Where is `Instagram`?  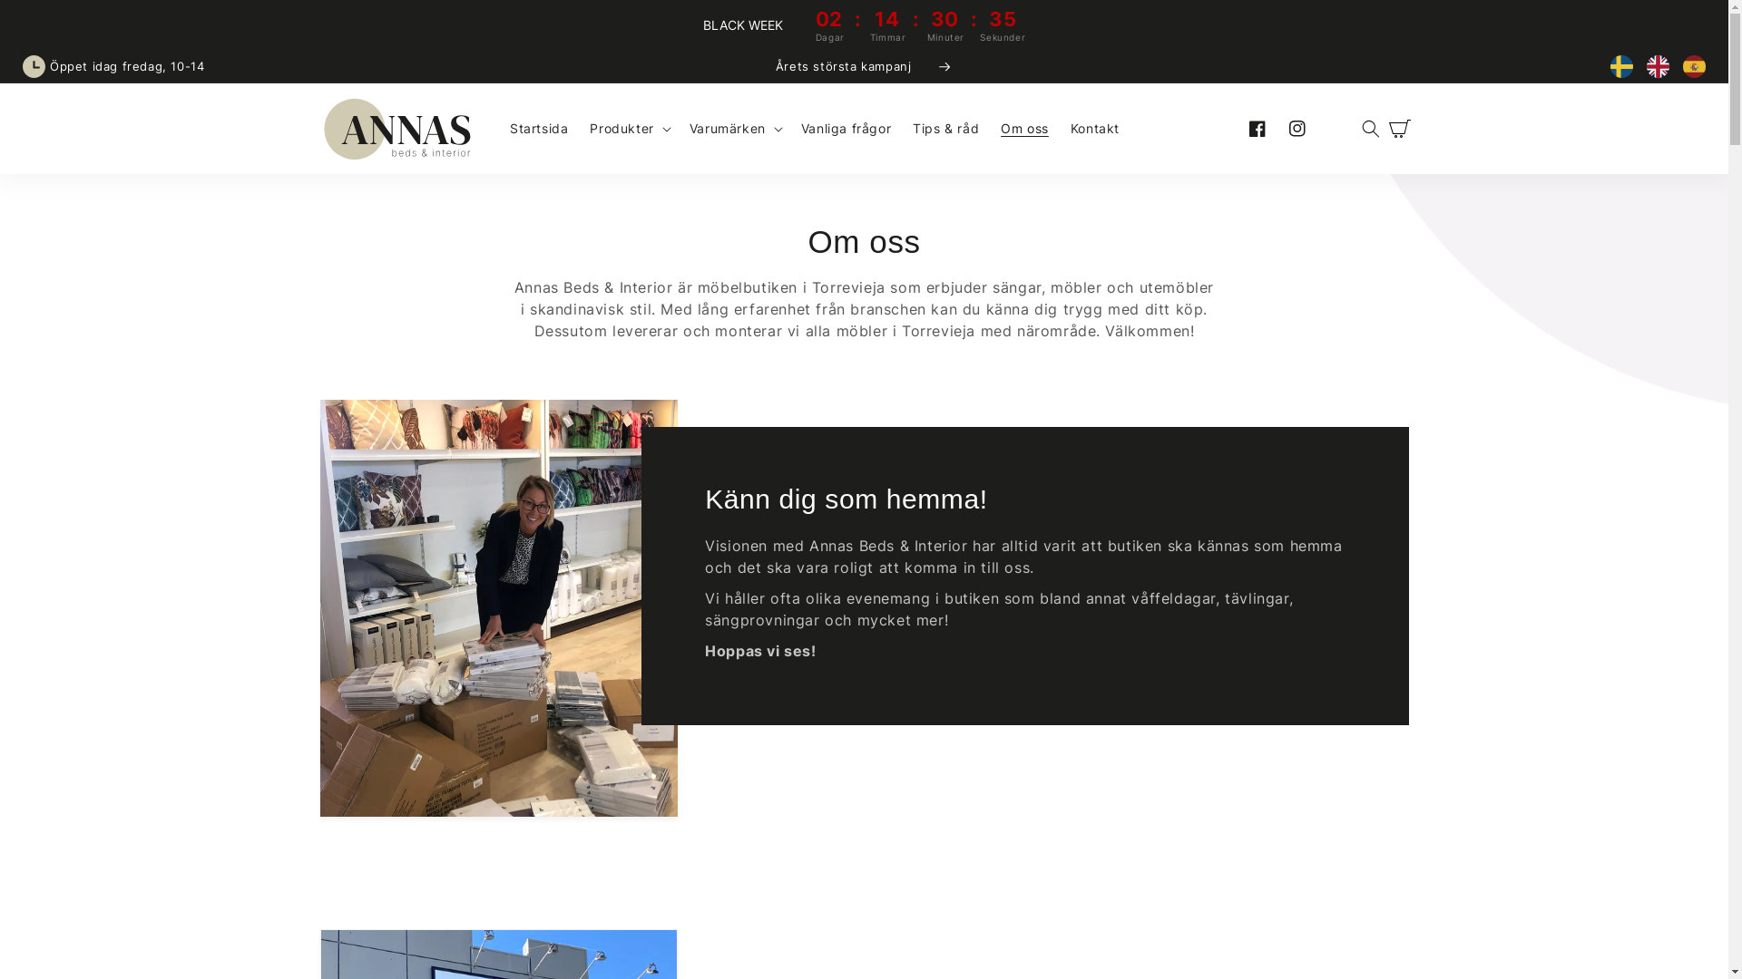 Instagram is located at coordinates (1297, 129).